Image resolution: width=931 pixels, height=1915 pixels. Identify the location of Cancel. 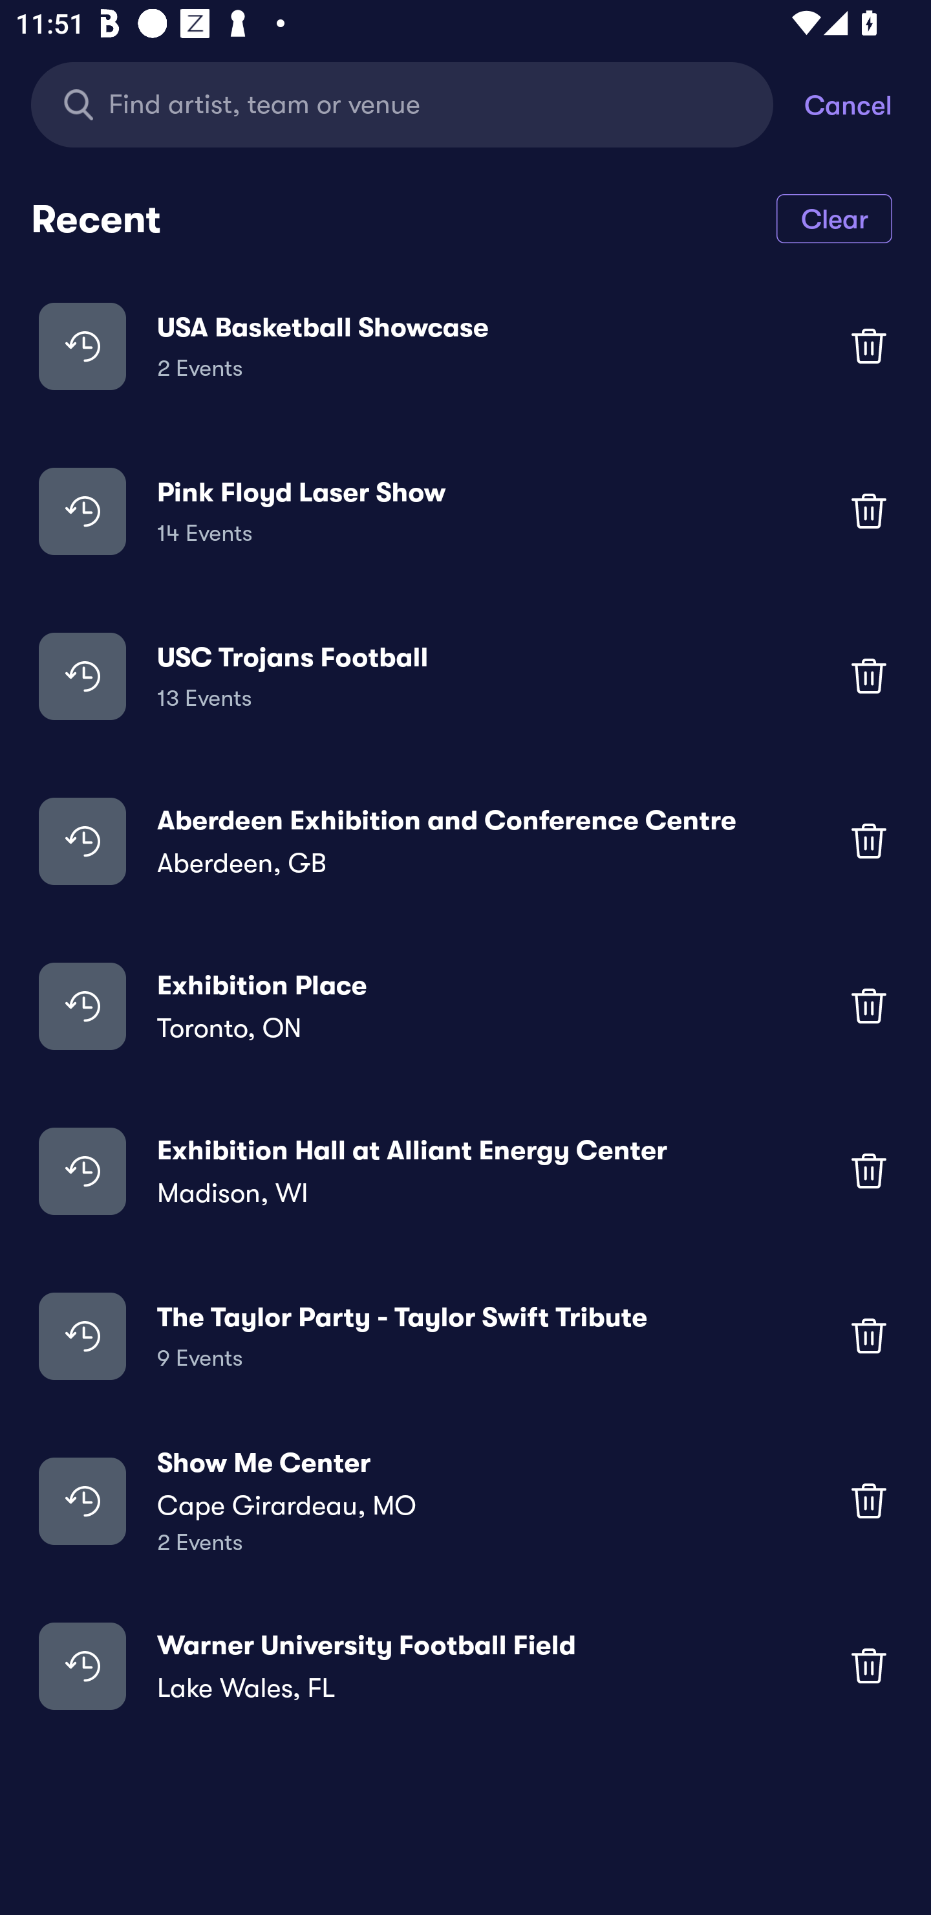
(868, 104).